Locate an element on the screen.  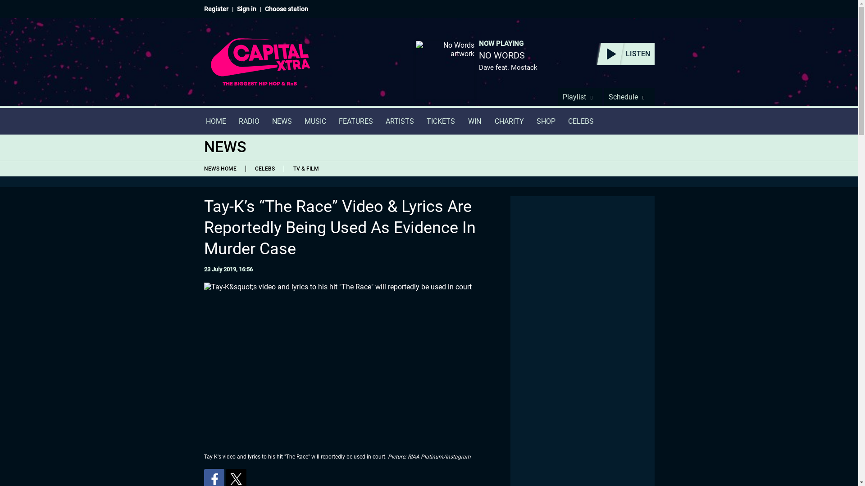
MUSIC is located at coordinates (315, 121).